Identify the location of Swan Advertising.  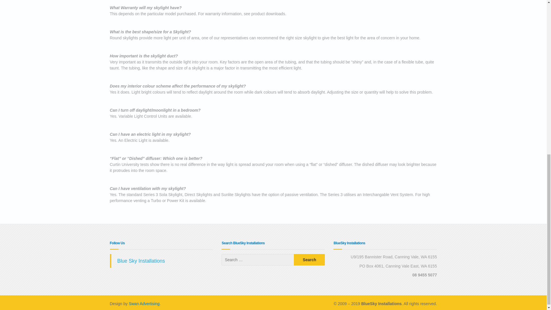
(144, 303).